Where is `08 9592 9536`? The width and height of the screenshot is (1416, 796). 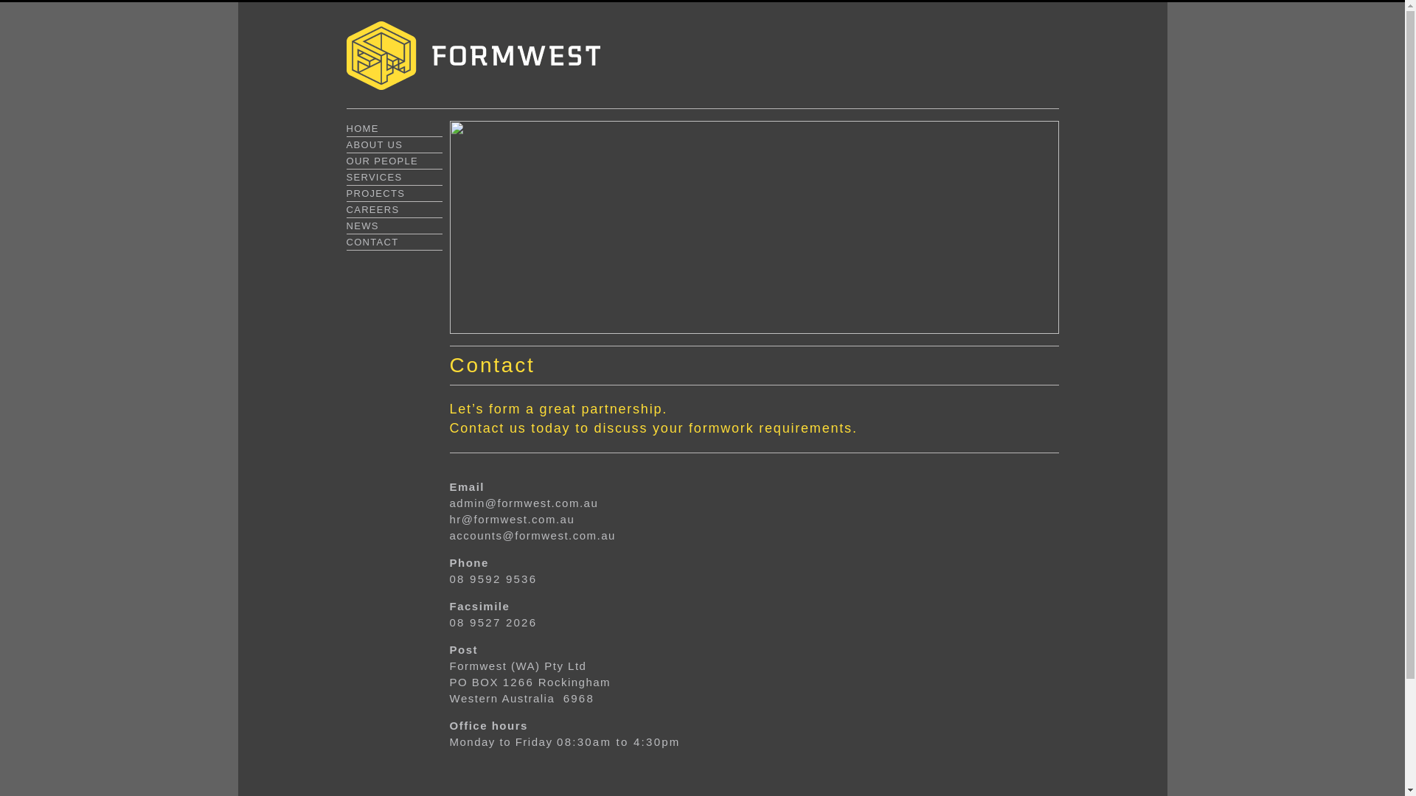
08 9592 9536 is located at coordinates (494, 579).